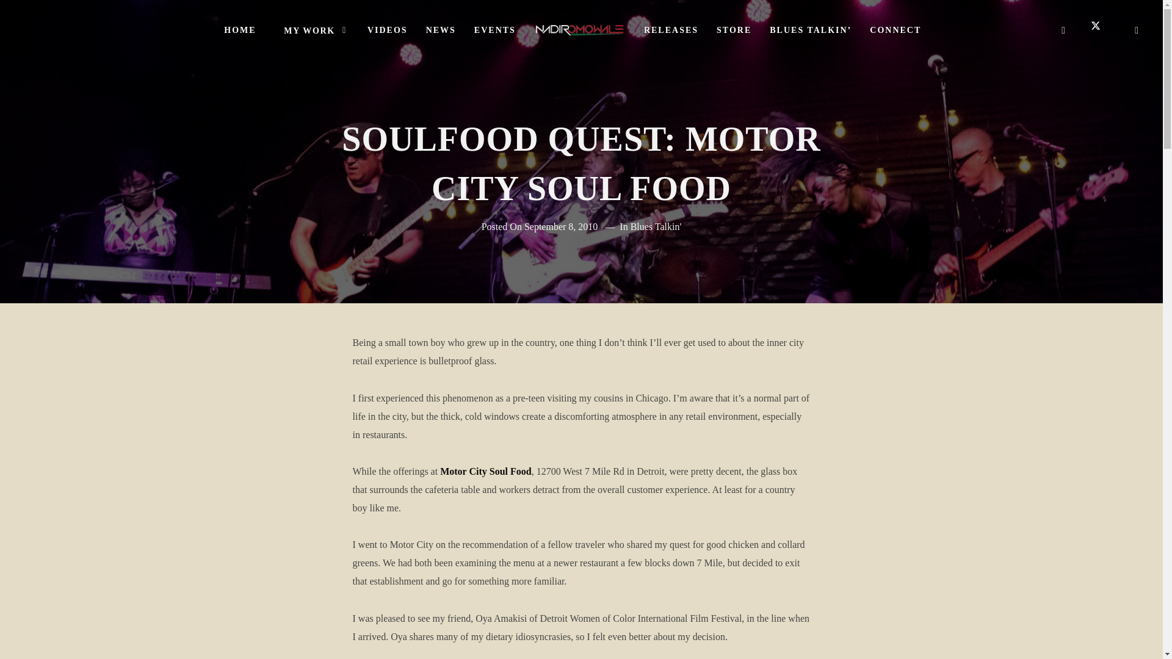 This screenshot has height=659, width=1172. Describe the element at coordinates (656, 226) in the screenshot. I see `Blues Talkin'` at that location.